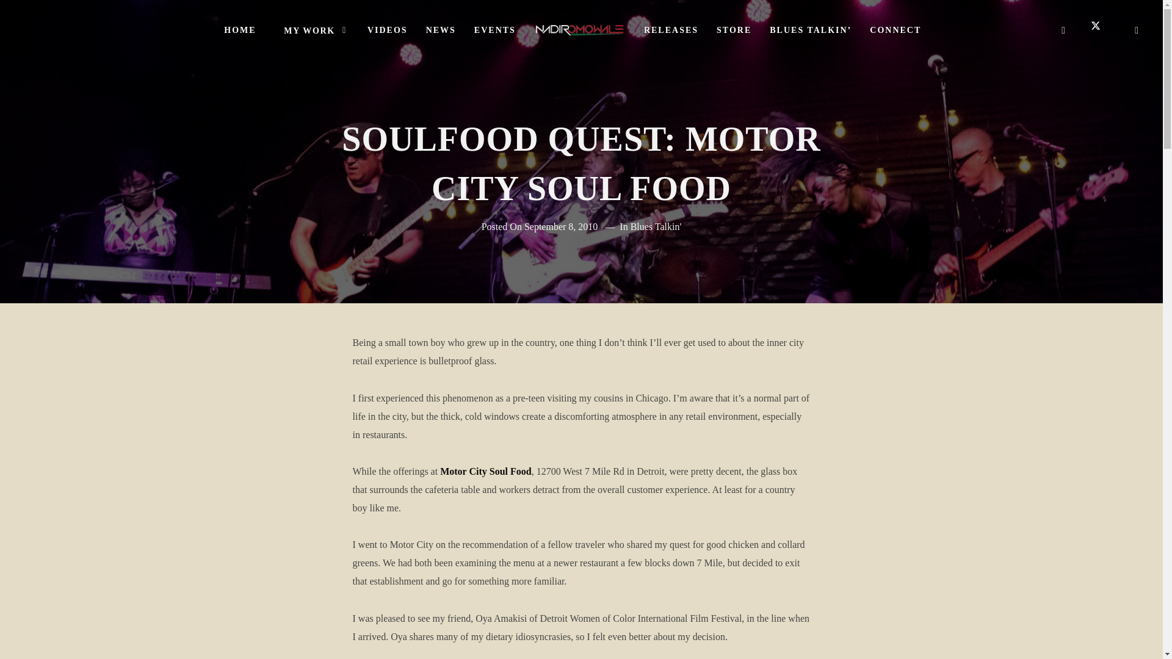 This screenshot has height=659, width=1172. Describe the element at coordinates (656, 226) in the screenshot. I see `Blues Talkin'` at that location.